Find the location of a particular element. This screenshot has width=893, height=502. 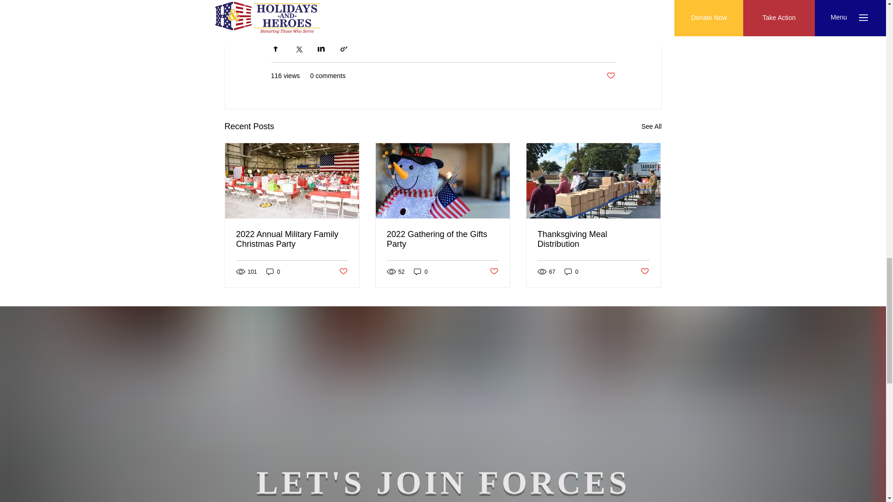

Post not marked as liked is located at coordinates (494, 271).